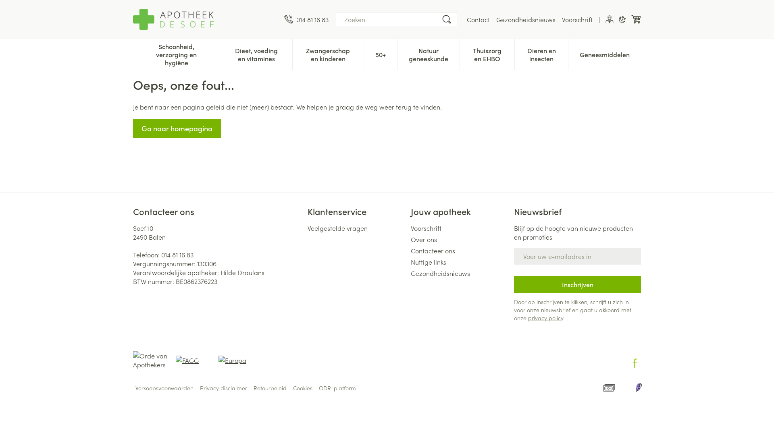 This screenshot has width=774, height=435. What do you see at coordinates (429, 54) in the screenshot?
I see `Natuur geneeskunde` at bounding box center [429, 54].